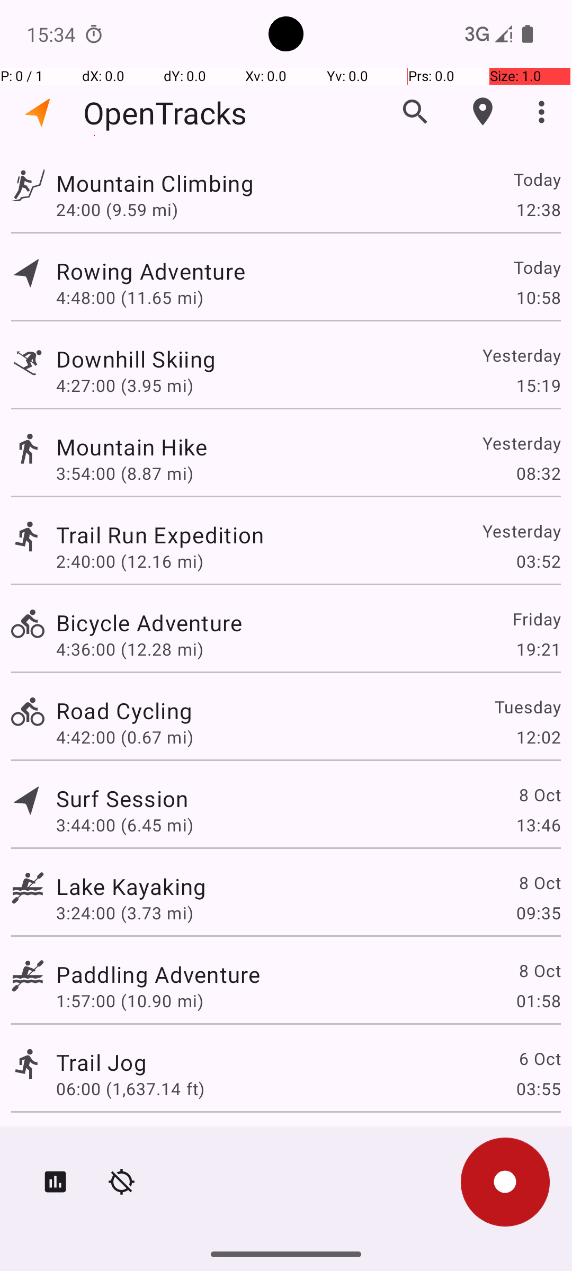 Image resolution: width=572 pixels, height=1271 pixels. What do you see at coordinates (129, 298) in the screenshot?
I see `4:48:00 (11.65 mi)` at bounding box center [129, 298].